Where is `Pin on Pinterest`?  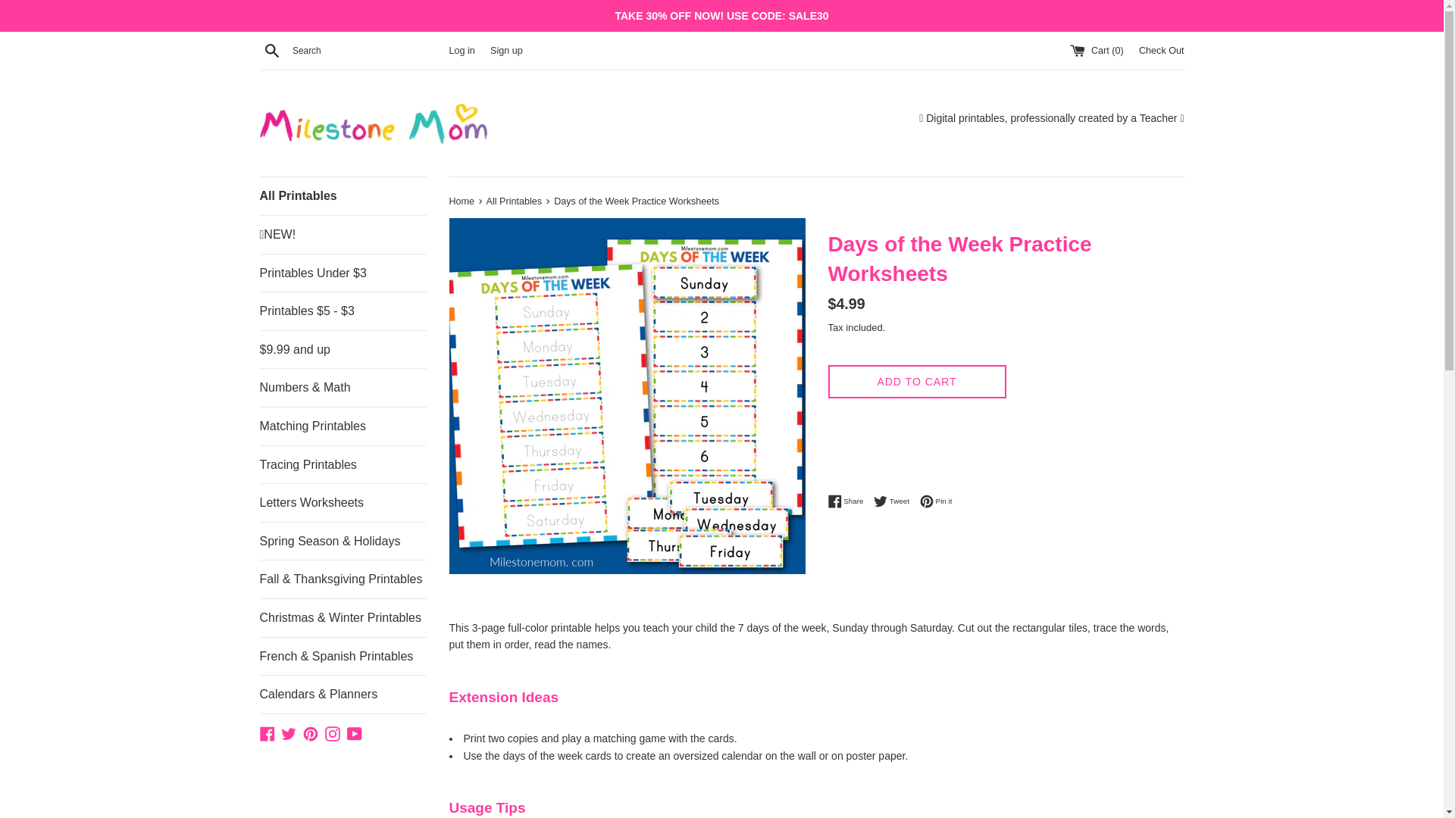
Pin on Pinterest is located at coordinates (895, 501).